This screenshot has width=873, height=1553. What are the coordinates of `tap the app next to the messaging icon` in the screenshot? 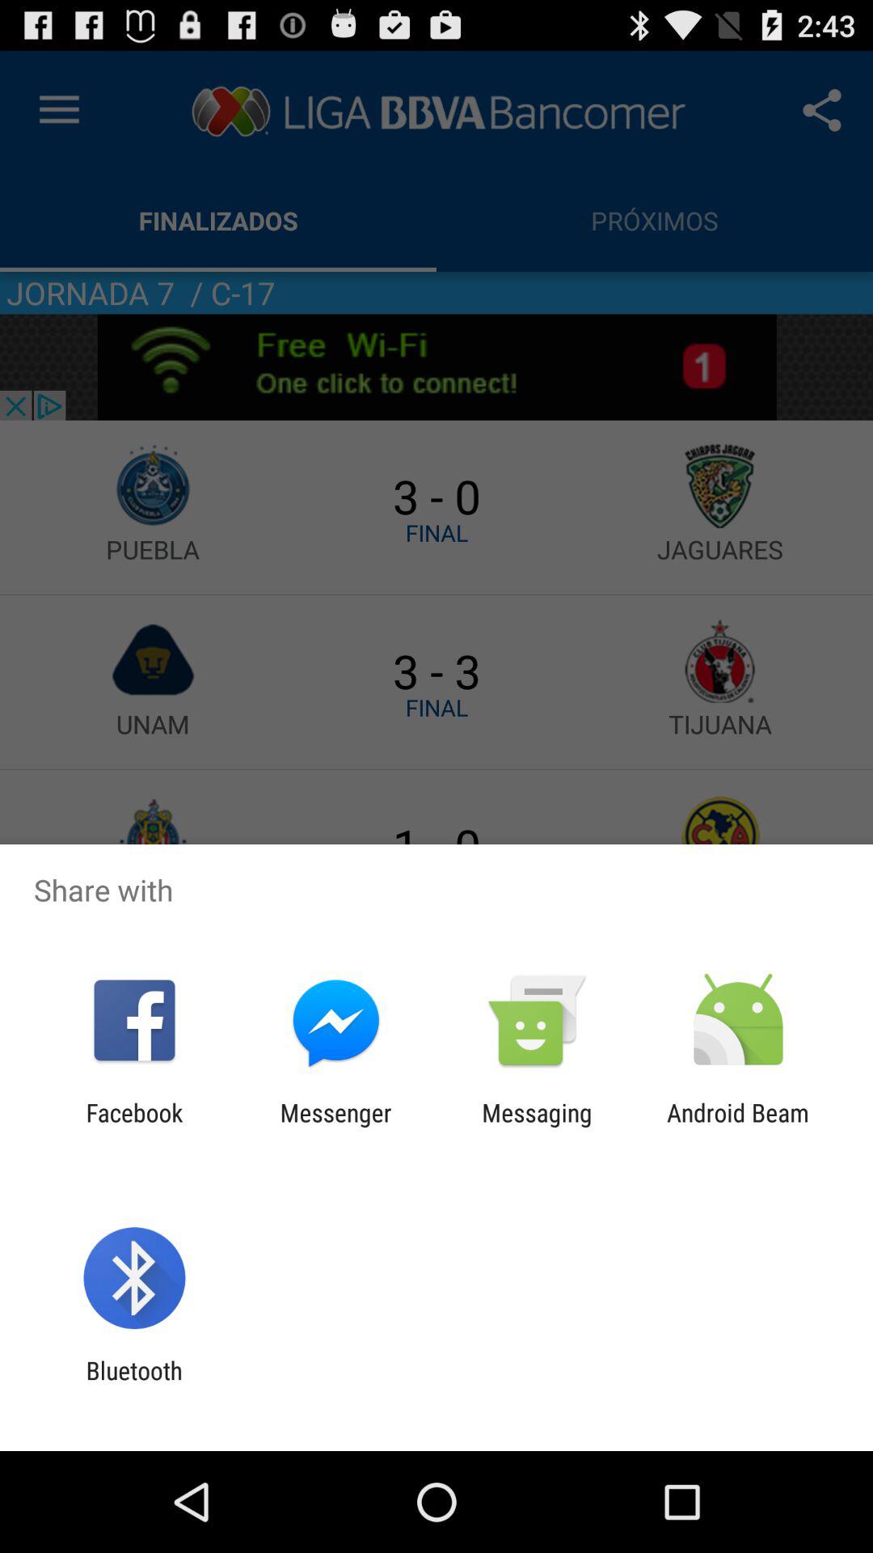 It's located at (738, 1127).